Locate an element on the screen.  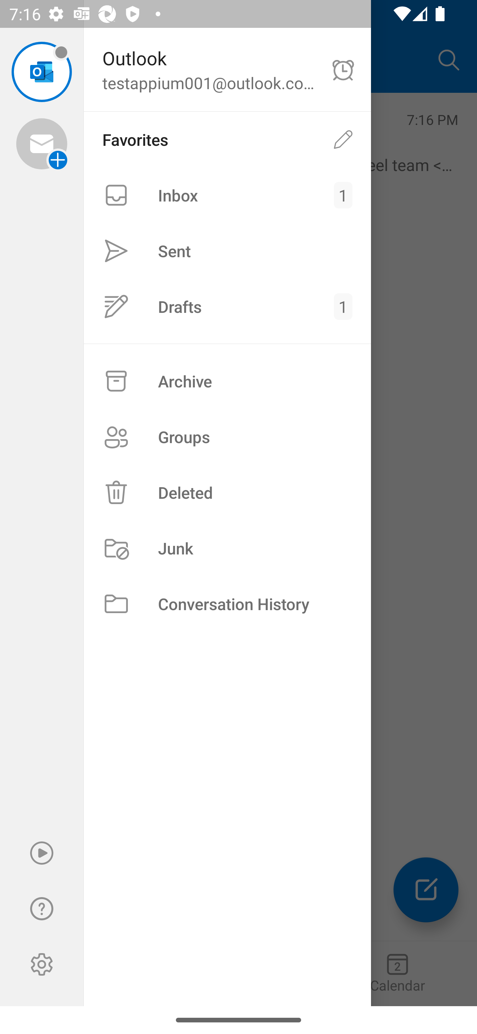
Groups is located at coordinates (227, 437).